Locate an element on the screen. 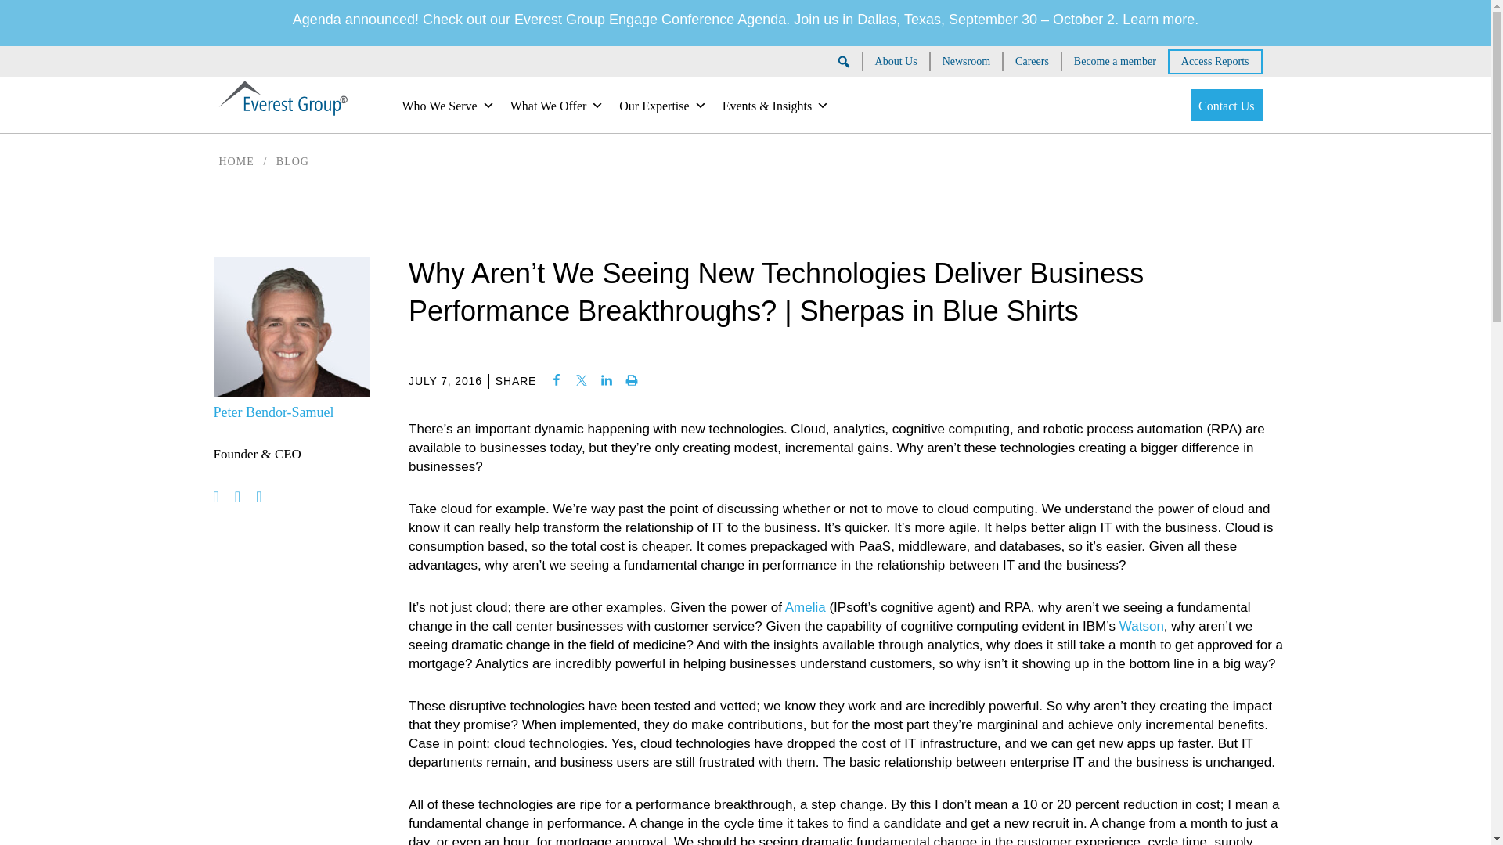 The height and width of the screenshot is (845, 1503). Search is located at coordinates (27, 12).